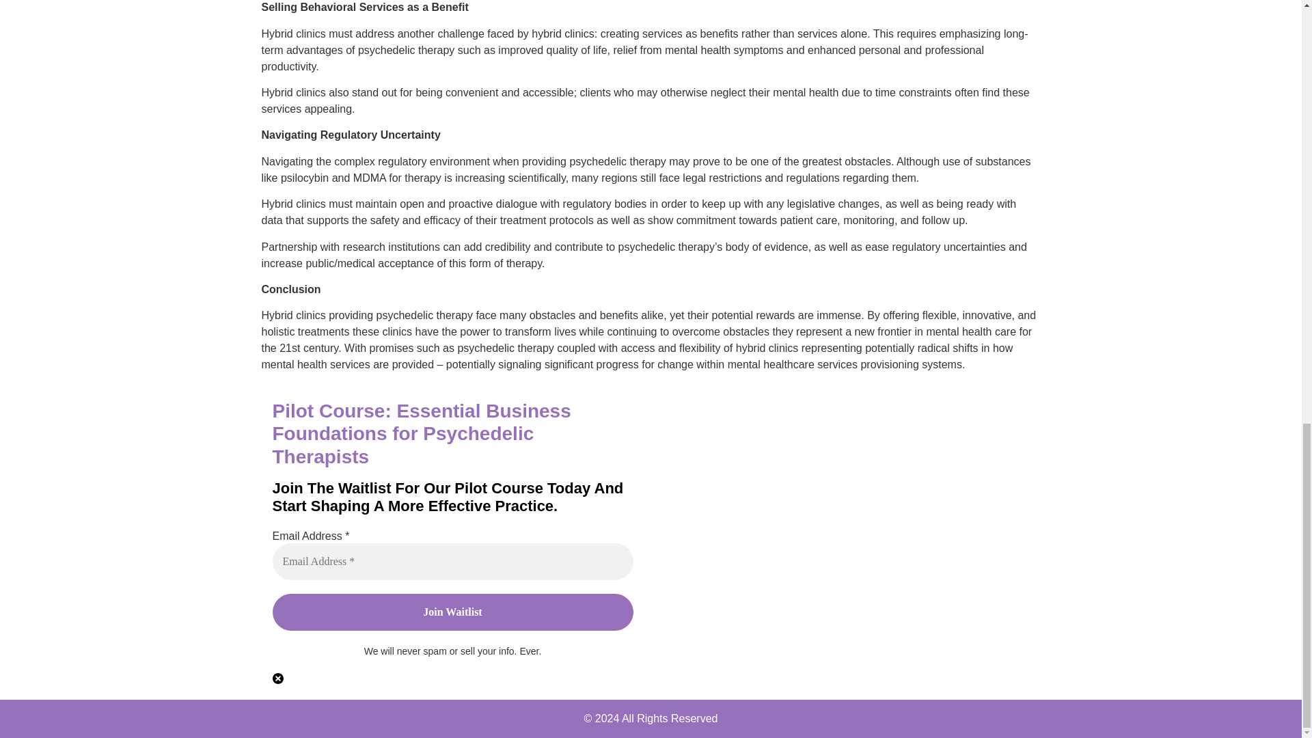  Describe the element at coordinates (452, 612) in the screenshot. I see `Join Waitlist` at that location.